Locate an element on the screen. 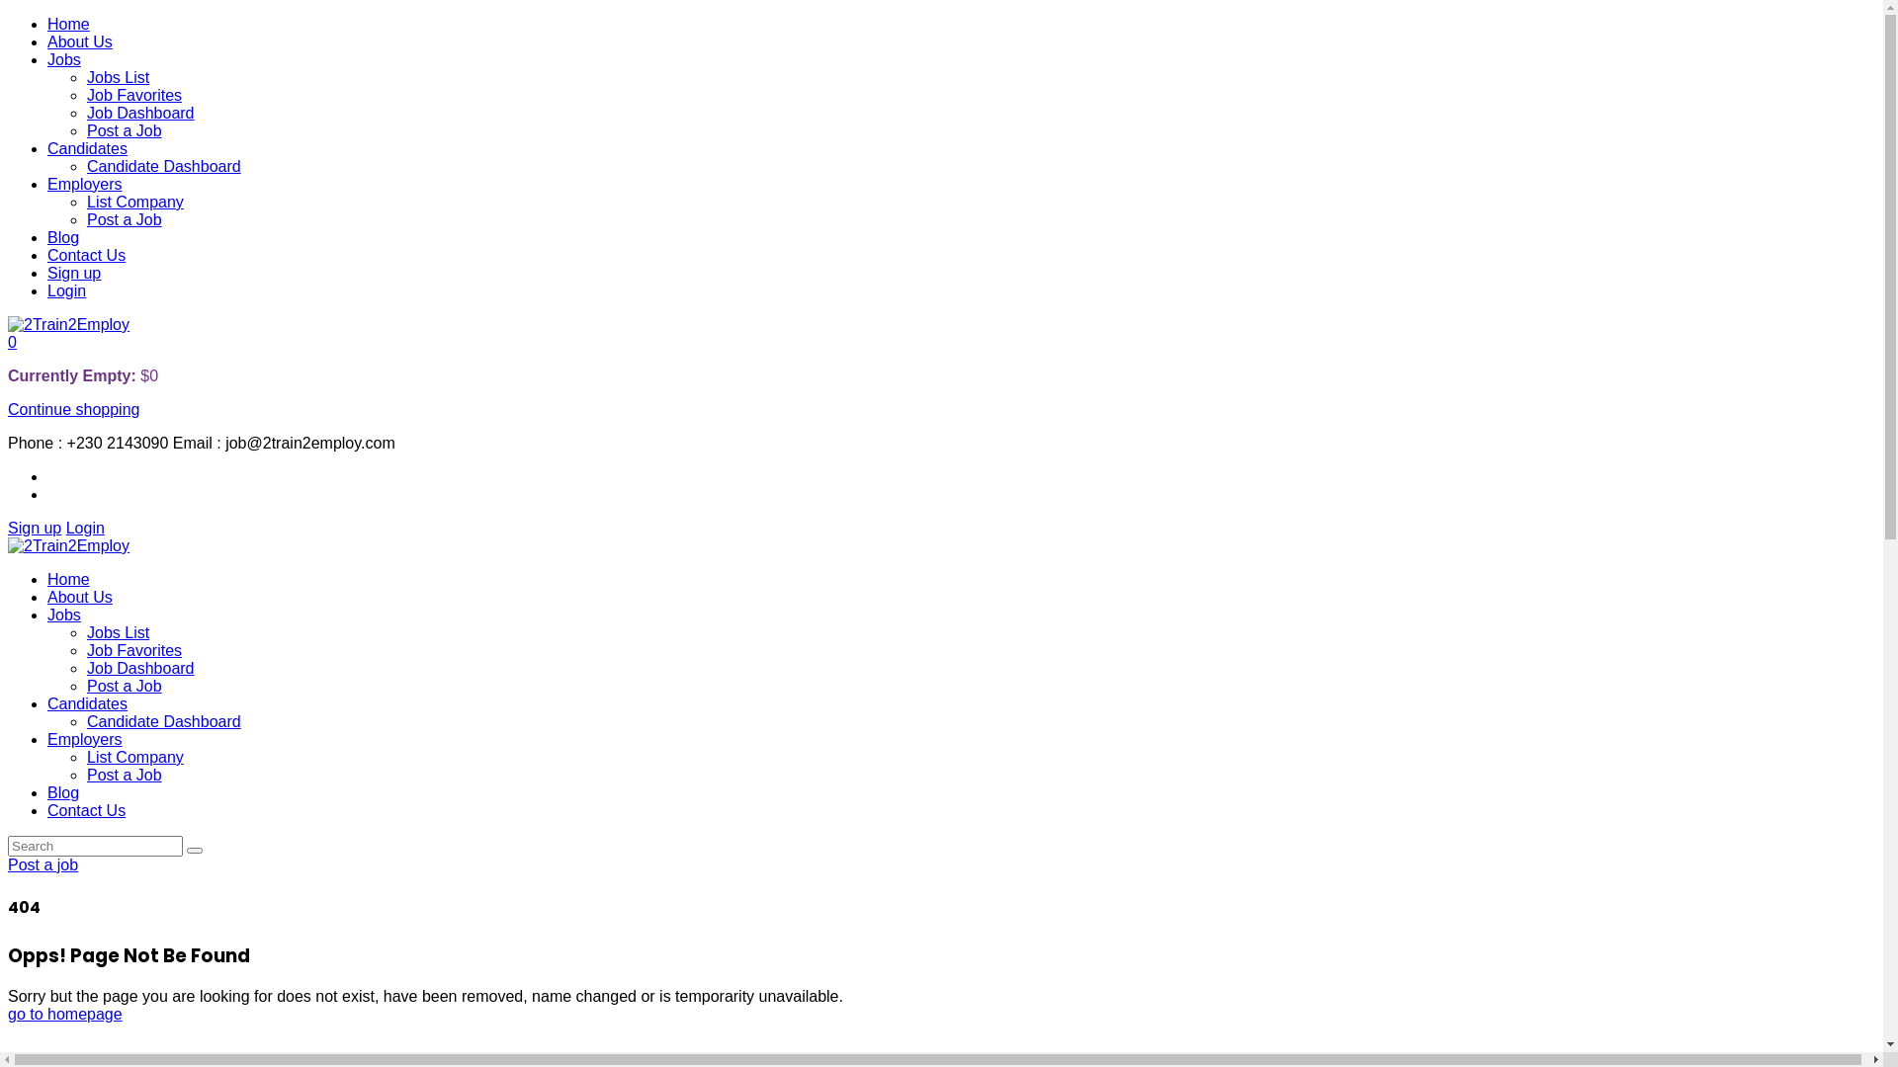 This screenshot has width=1898, height=1067. Job Favorites is located at coordinates (134, 650).